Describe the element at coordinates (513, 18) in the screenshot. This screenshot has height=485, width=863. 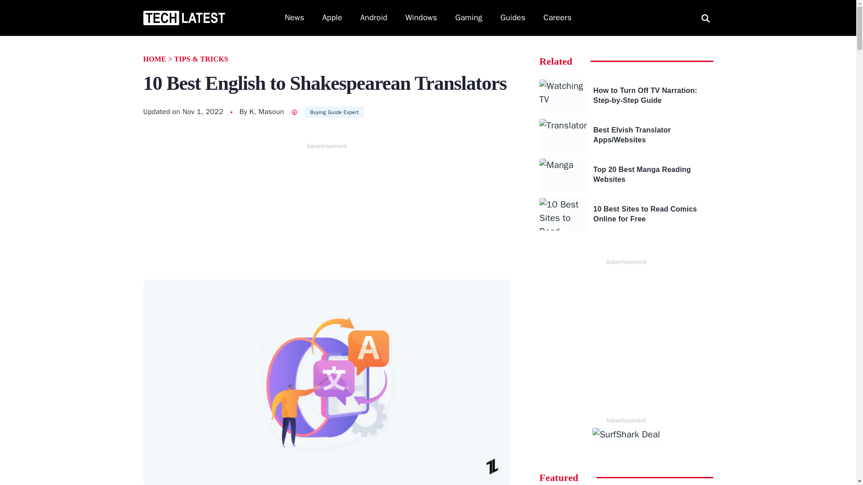
I see `Guides` at that location.